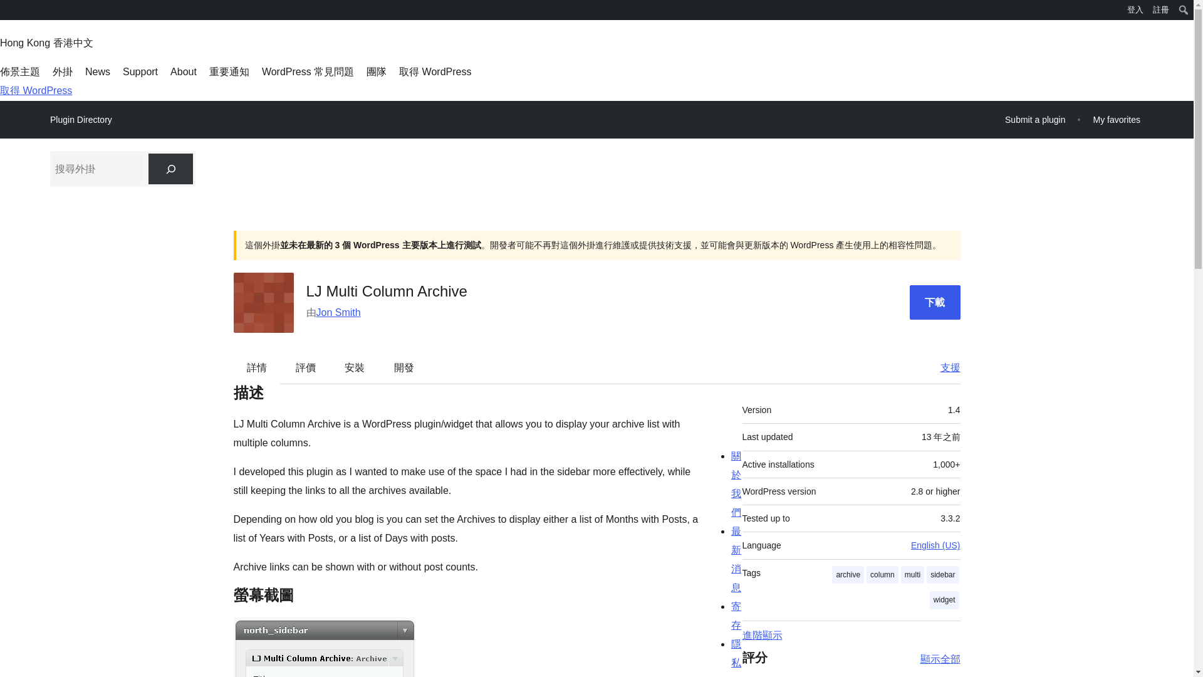 The width and height of the screenshot is (1203, 677). I want to click on WordPress.org, so click(9, 9).